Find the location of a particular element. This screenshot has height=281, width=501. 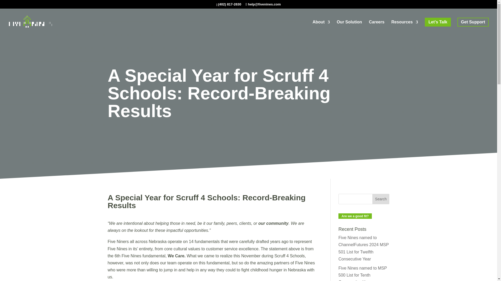

Get Support is located at coordinates (473, 22).